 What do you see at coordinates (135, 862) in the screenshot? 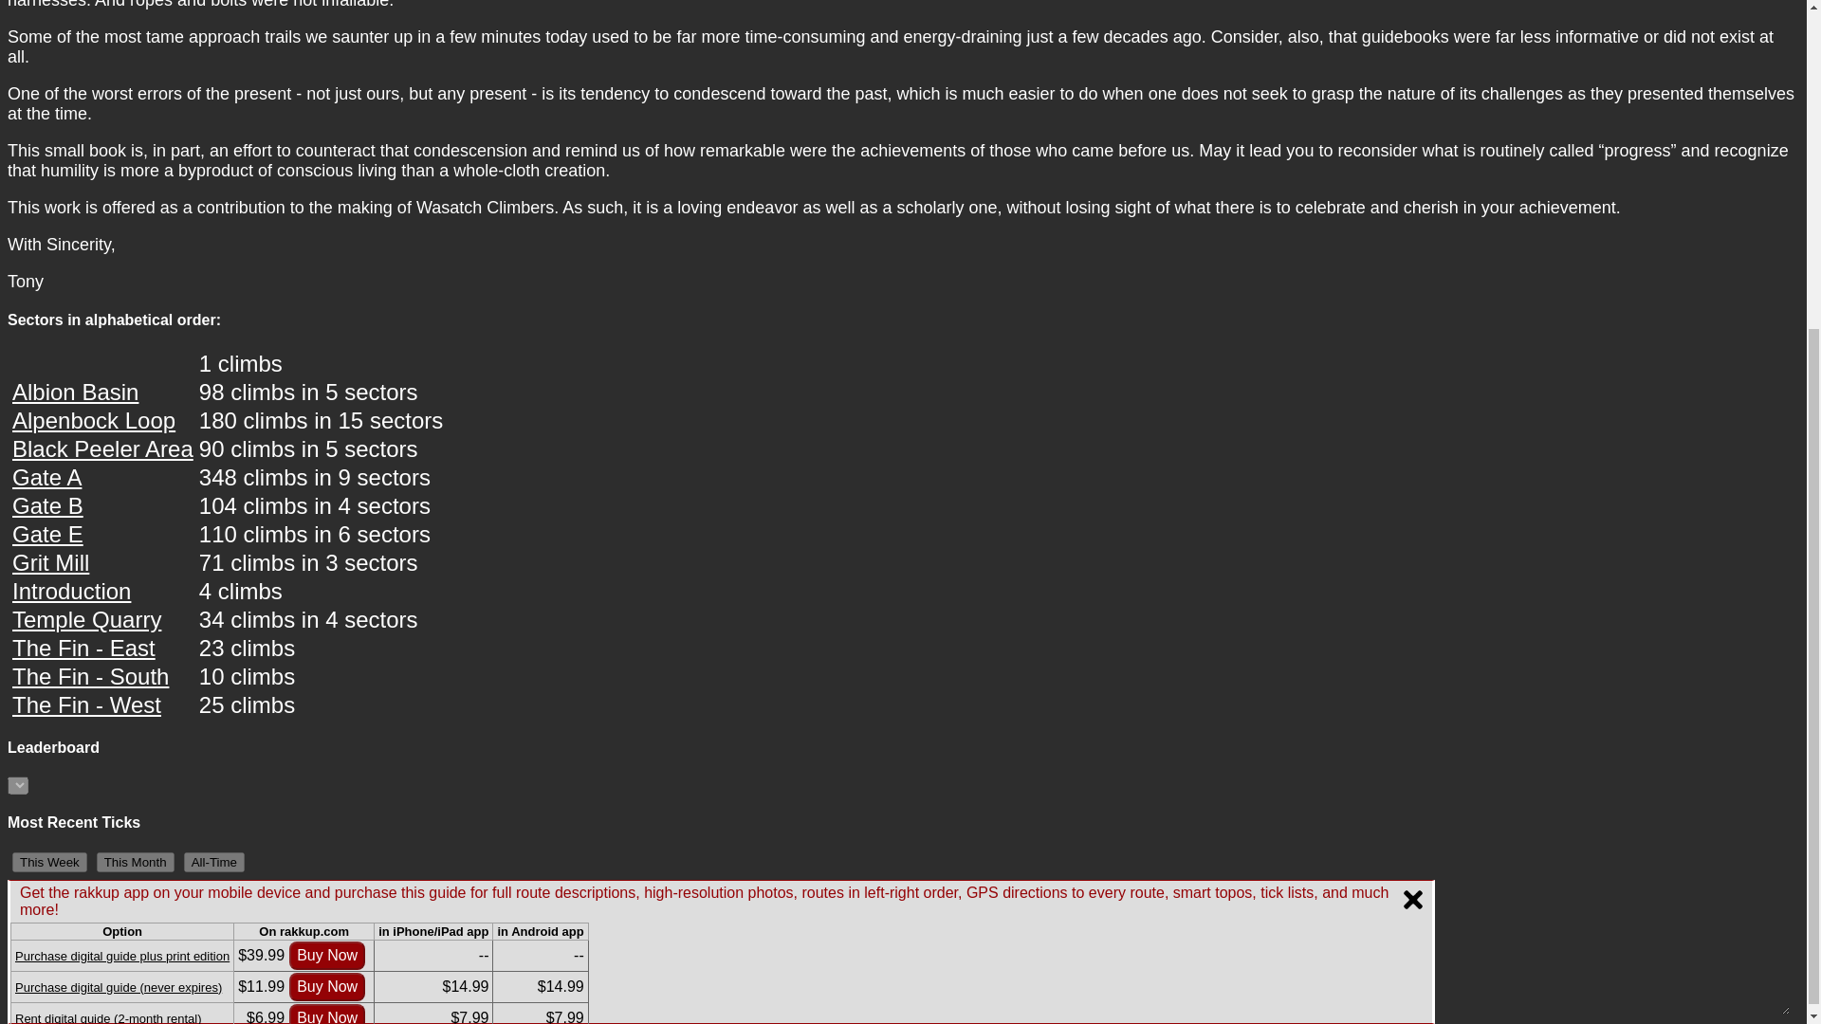
I see `This Month` at bounding box center [135, 862].